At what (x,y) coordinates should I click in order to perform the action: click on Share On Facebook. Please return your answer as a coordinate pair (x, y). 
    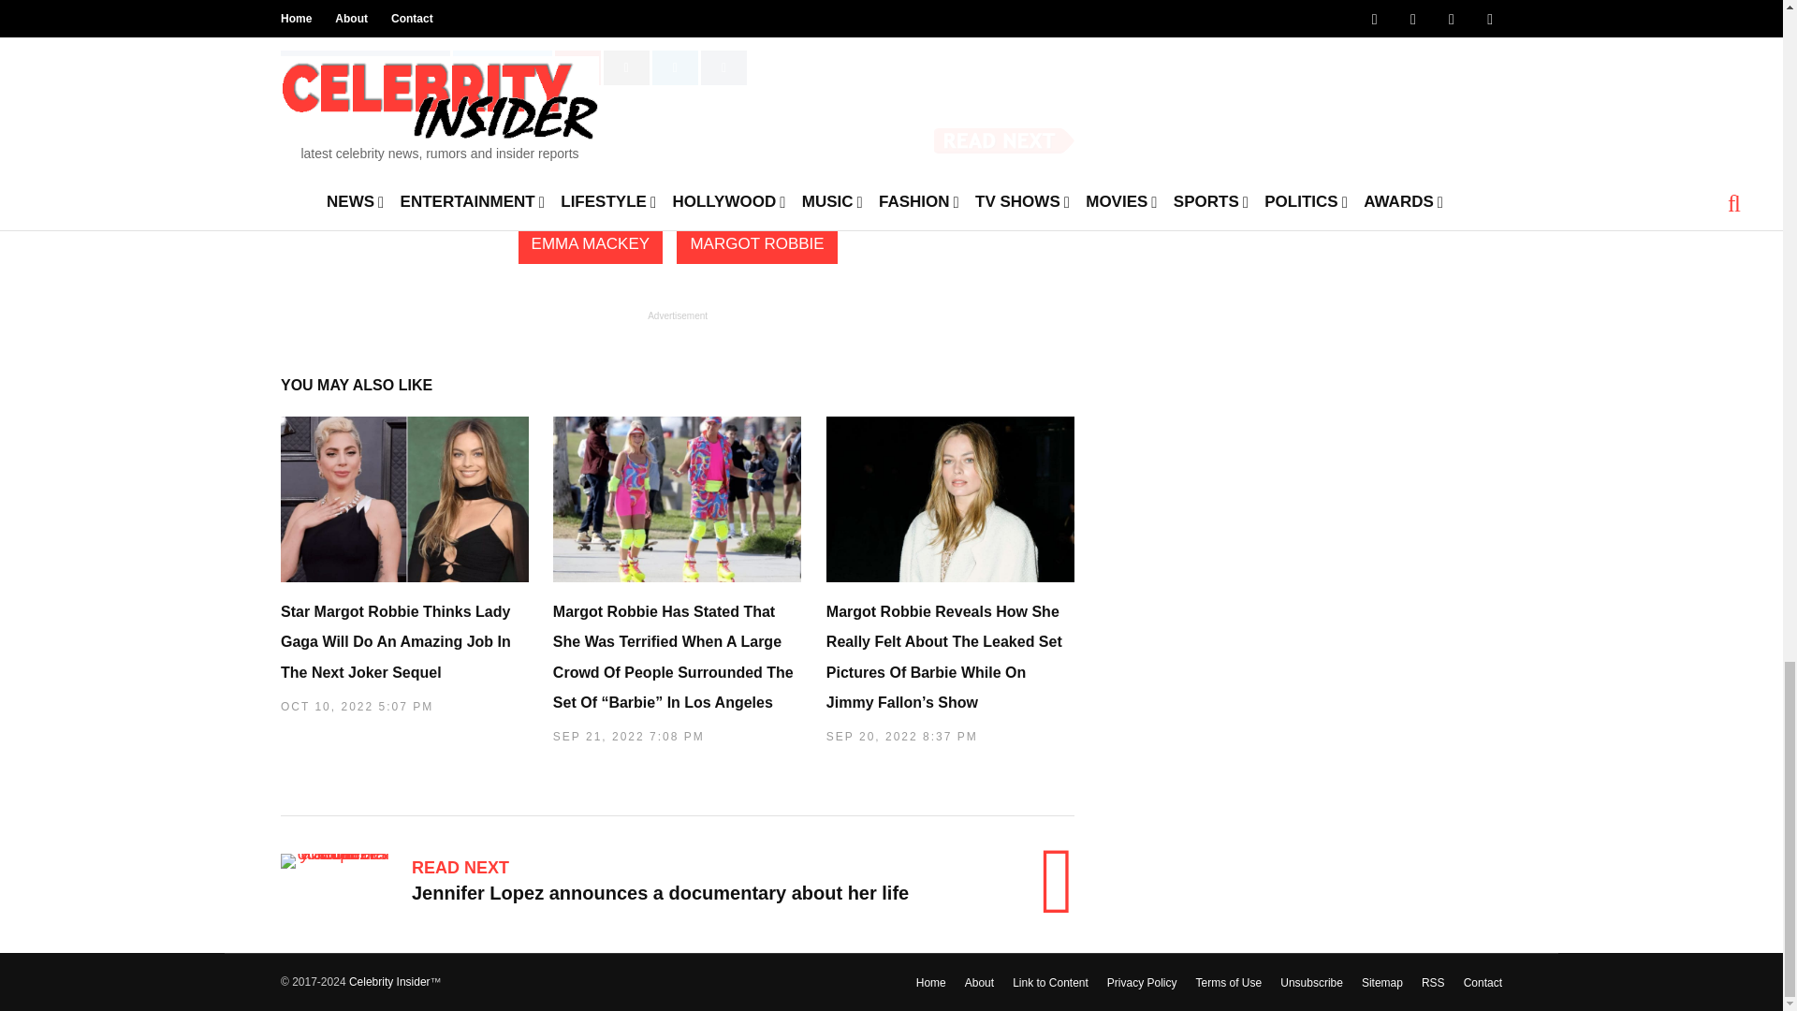
    Looking at the image, I should click on (365, 67).